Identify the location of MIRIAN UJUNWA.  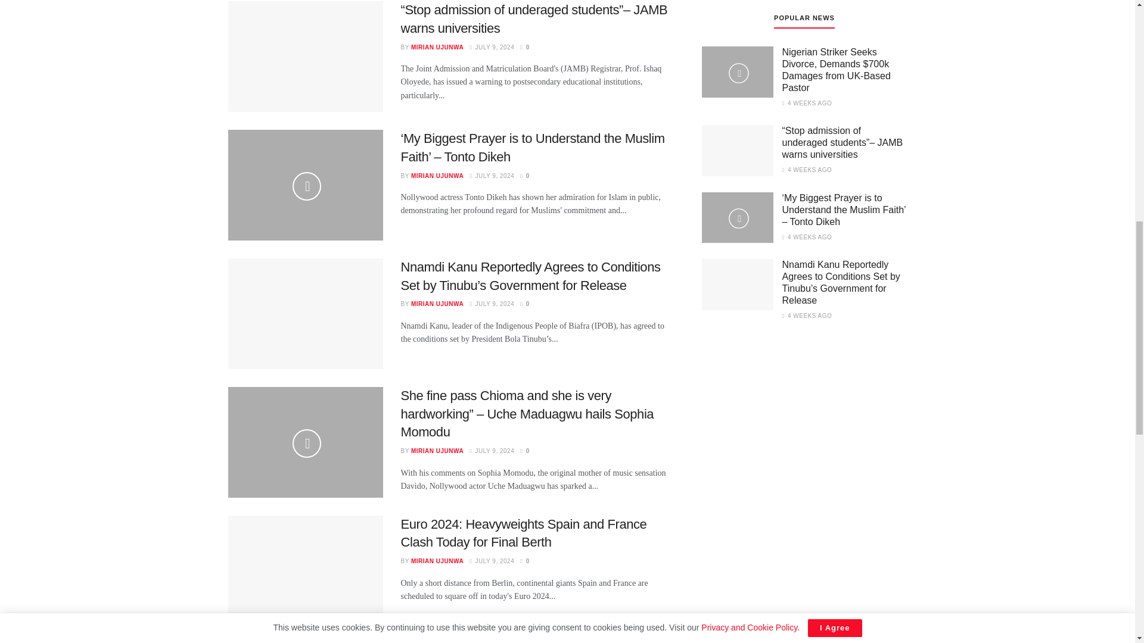
(437, 304).